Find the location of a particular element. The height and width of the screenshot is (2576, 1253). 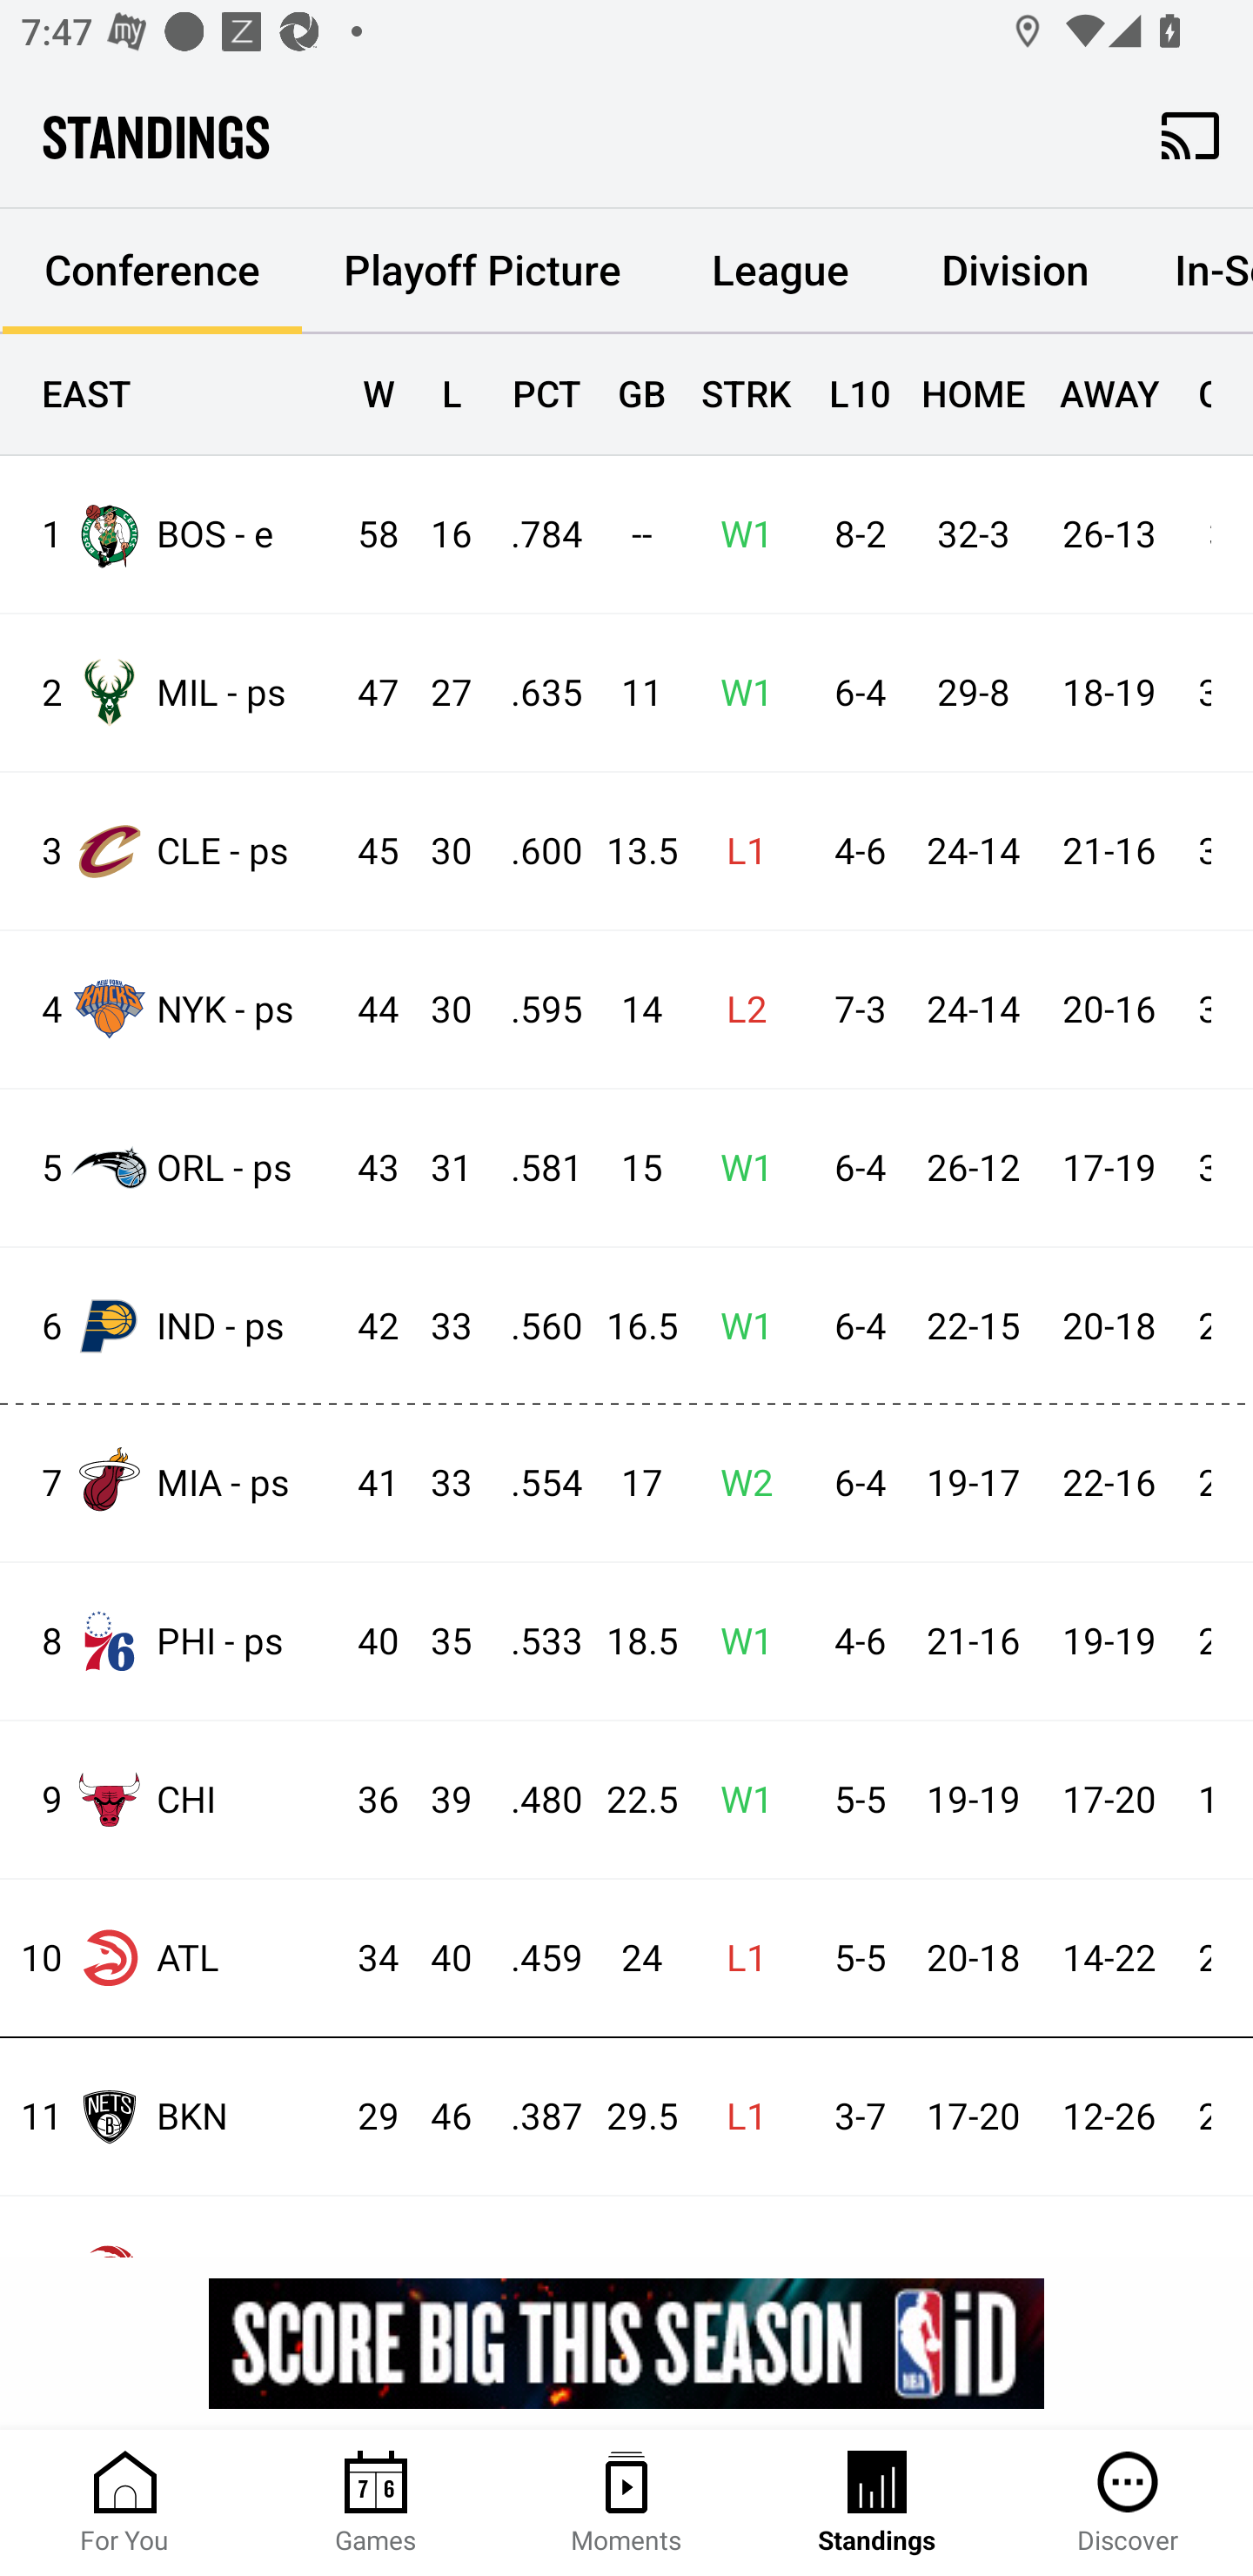

6-4 is located at coordinates (852, 694).